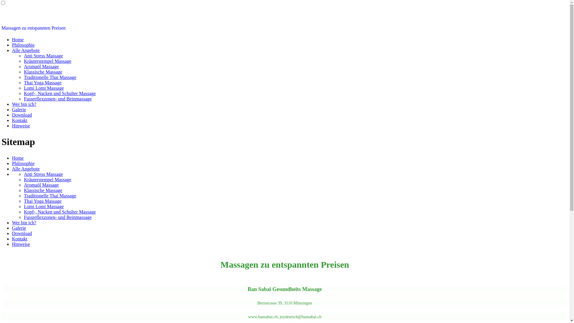  What do you see at coordinates (33, 28) in the screenshot?
I see `Massagen zu entspannten Preisen` at bounding box center [33, 28].